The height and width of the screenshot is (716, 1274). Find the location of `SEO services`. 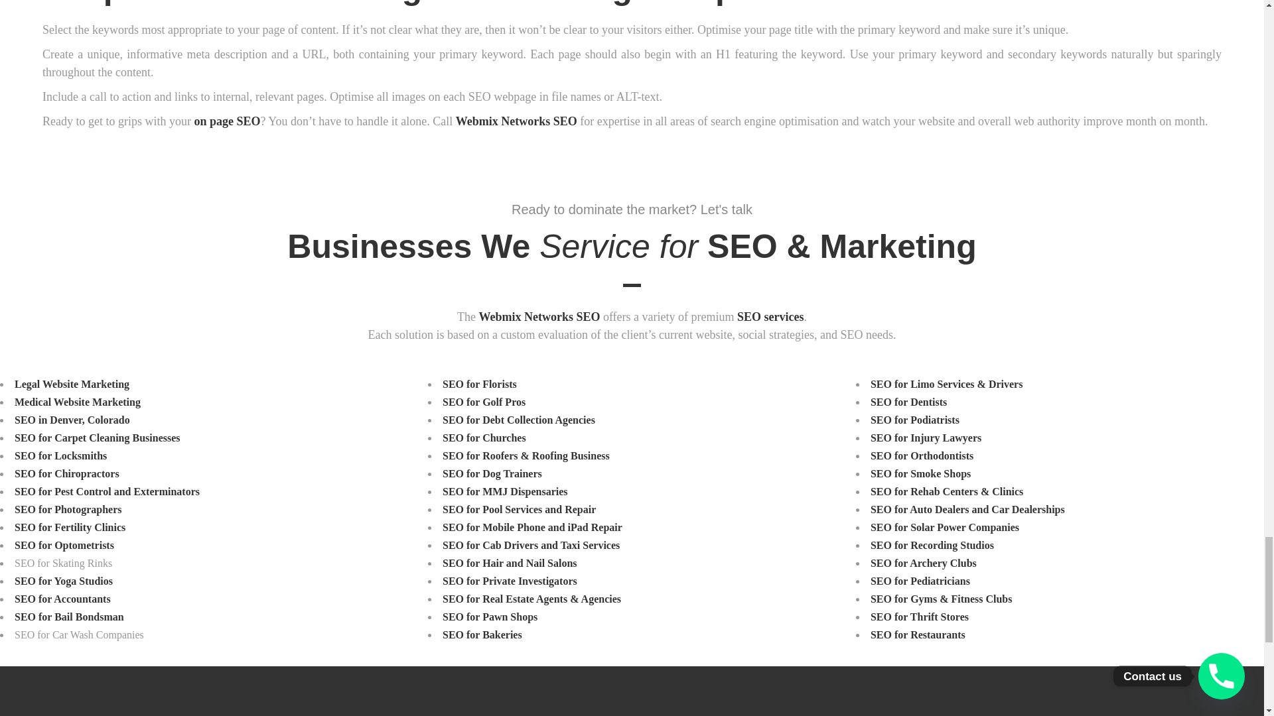

SEO services is located at coordinates (770, 317).